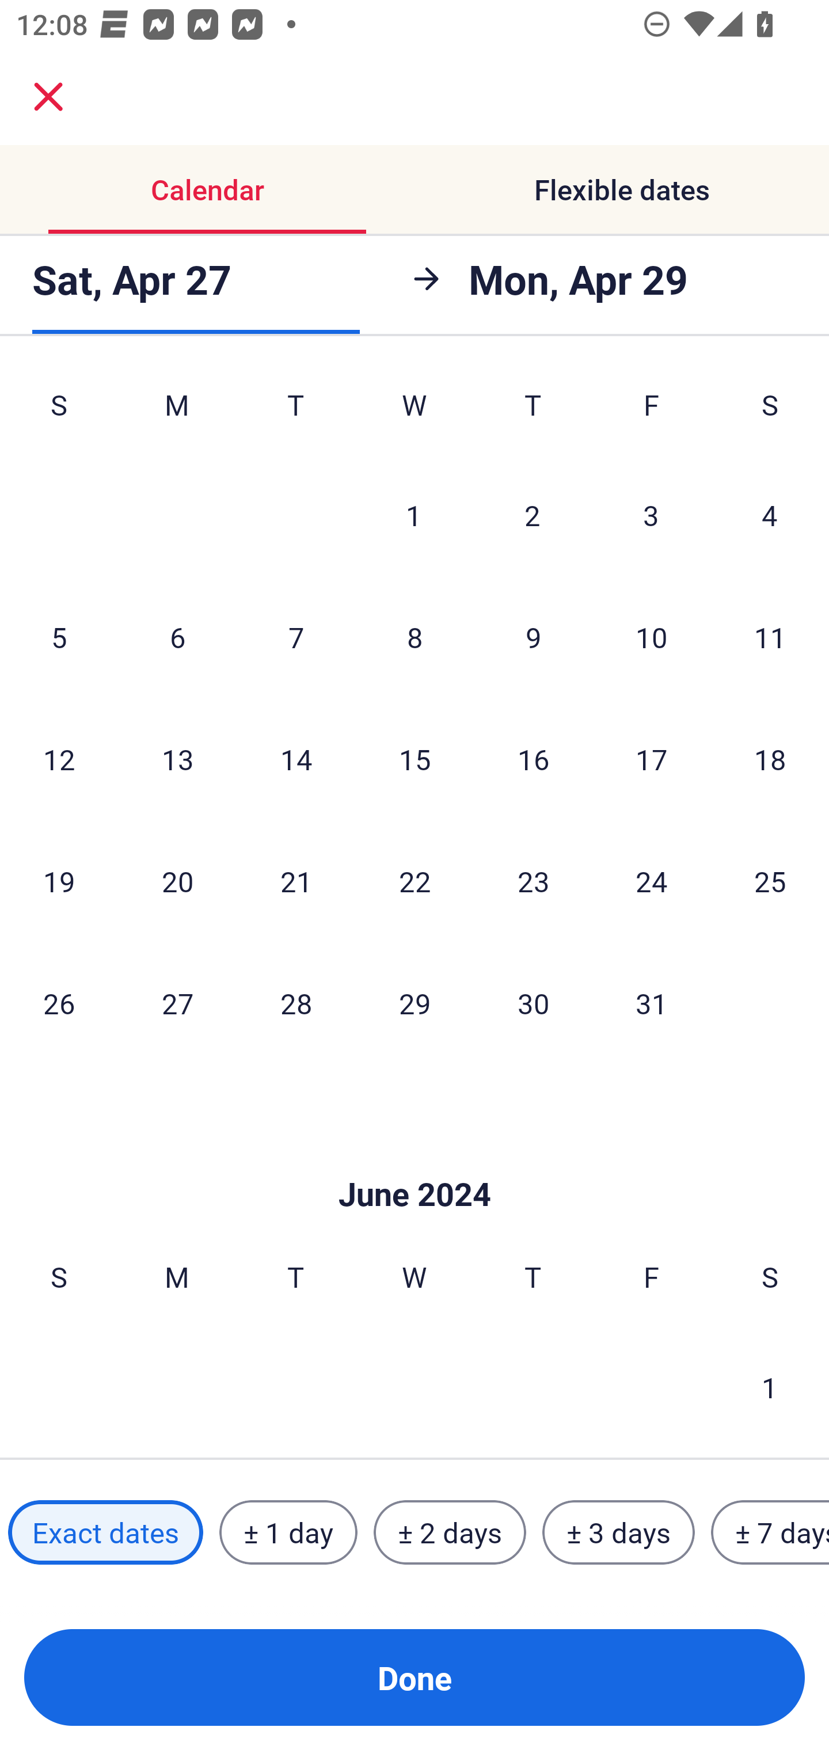  What do you see at coordinates (450, 1532) in the screenshot?
I see `± 2 days` at bounding box center [450, 1532].